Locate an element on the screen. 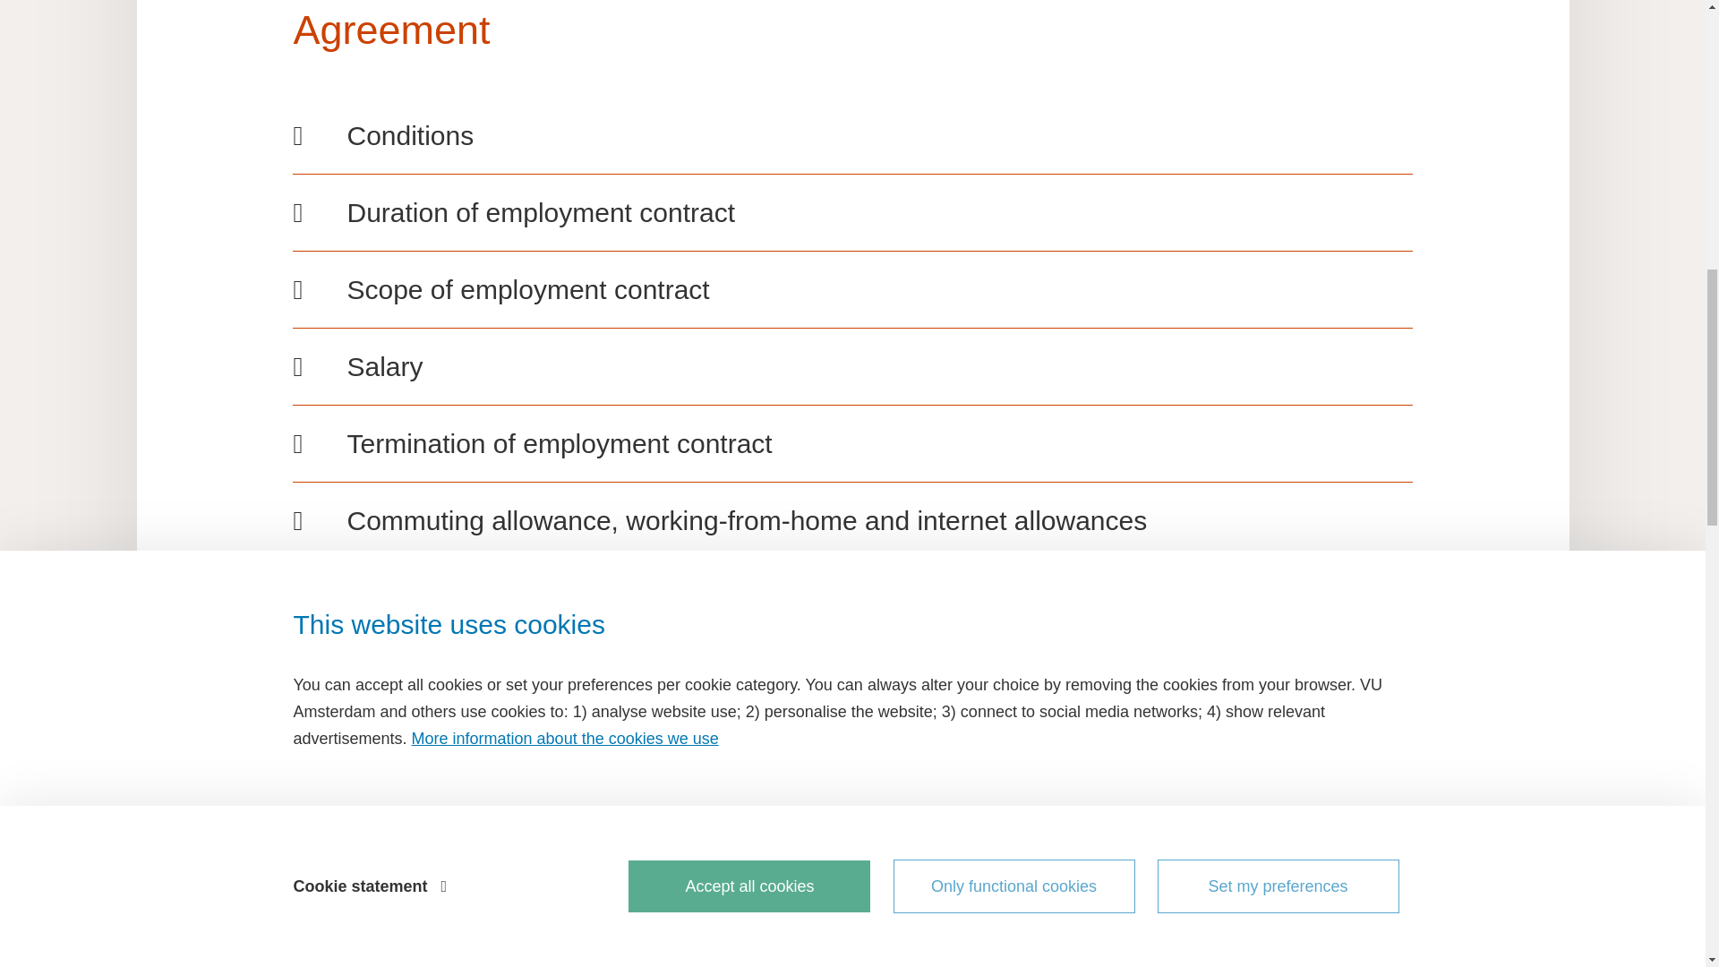 Image resolution: width=1719 pixels, height=967 pixels. ABP Pension is located at coordinates (851, 597).